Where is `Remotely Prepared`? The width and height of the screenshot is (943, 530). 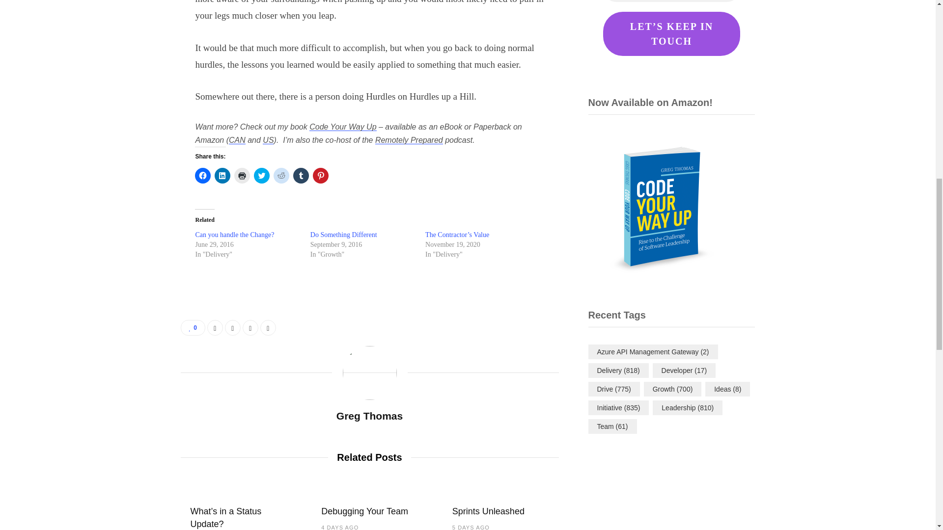 Remotely Prepared is located at coordinates (409, 139).